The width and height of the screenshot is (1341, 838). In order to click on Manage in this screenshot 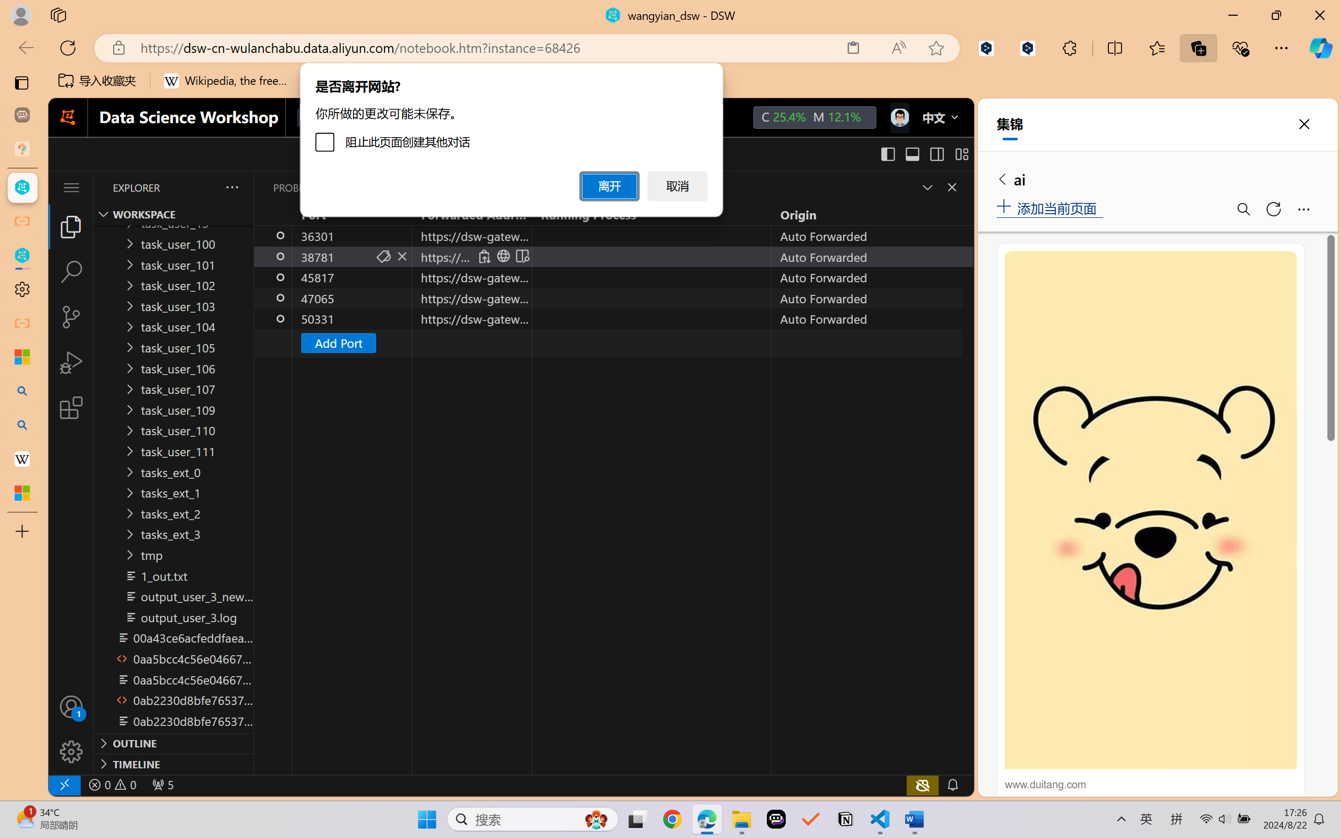, I will do `click(71, 729)`.